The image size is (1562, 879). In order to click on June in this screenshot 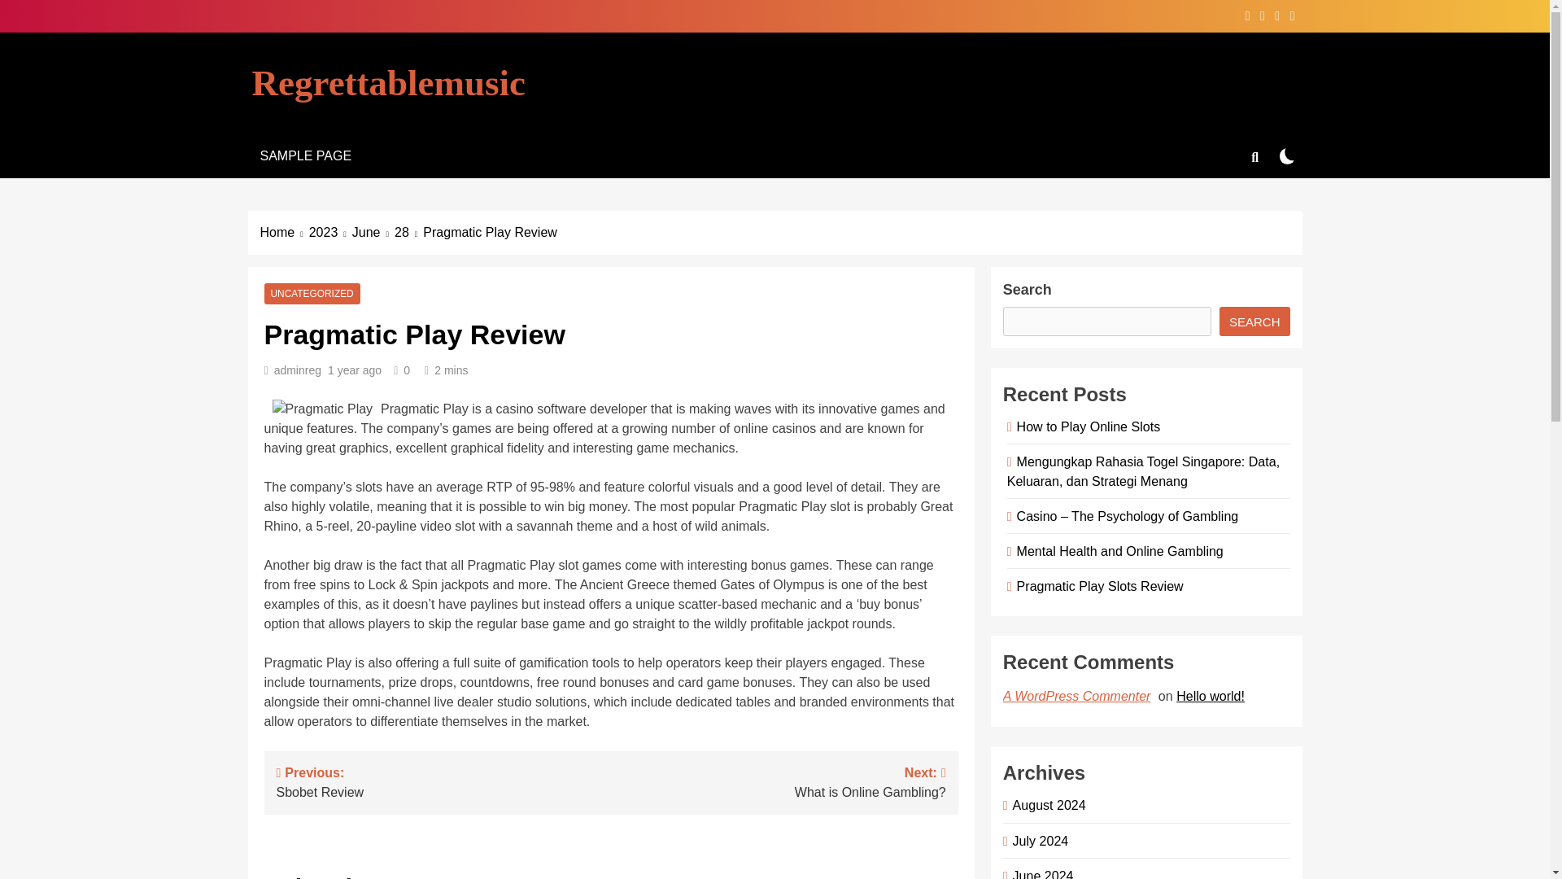, I will do `click(444, 781)`.